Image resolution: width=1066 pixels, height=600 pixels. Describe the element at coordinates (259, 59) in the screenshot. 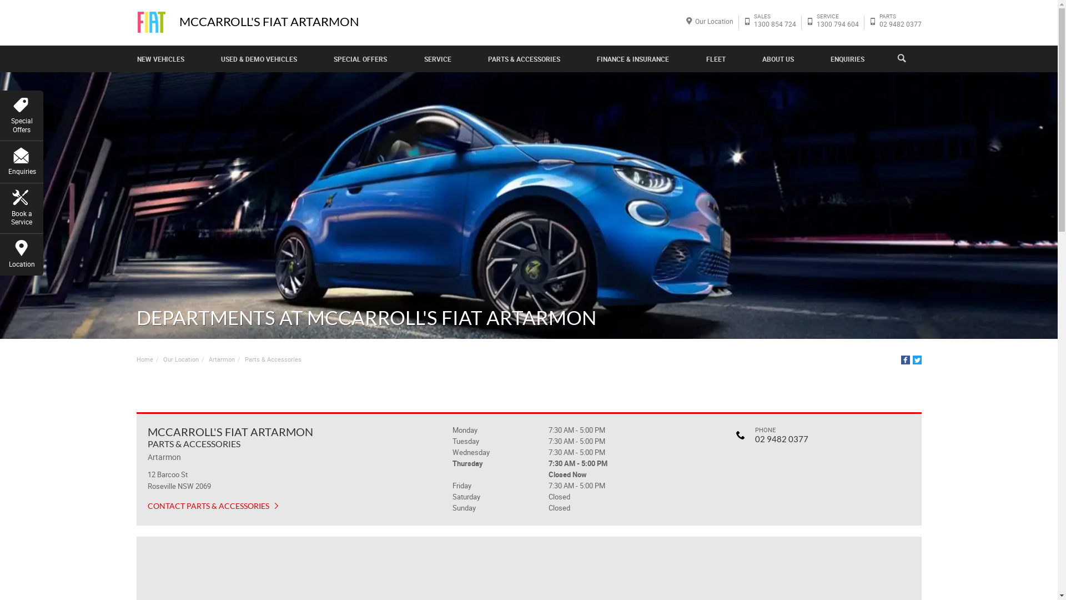

I see `USED & DEMO VEHICLES` at that location.